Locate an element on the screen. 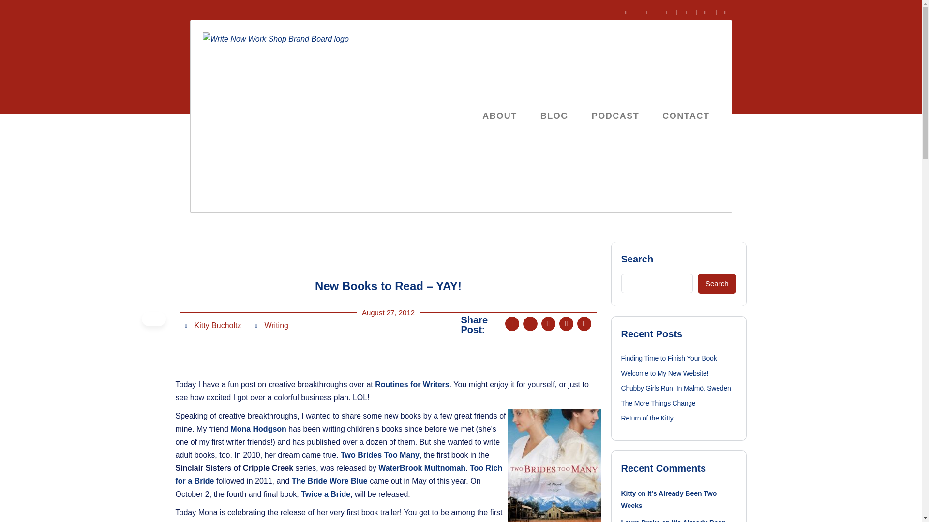 The image size is (929, 522). Too Rich for a Bride is located at coordinates (339, 475).